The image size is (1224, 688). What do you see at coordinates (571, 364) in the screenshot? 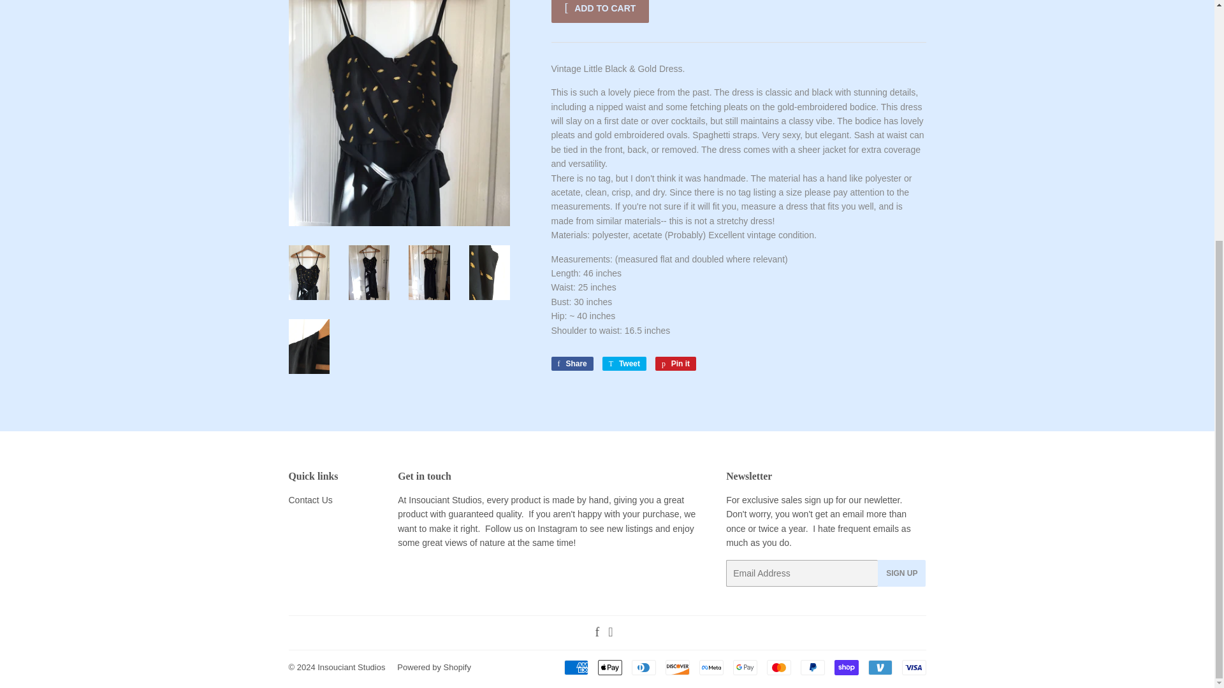
I see `Share on Facebook` at bounding box center [571, 364].